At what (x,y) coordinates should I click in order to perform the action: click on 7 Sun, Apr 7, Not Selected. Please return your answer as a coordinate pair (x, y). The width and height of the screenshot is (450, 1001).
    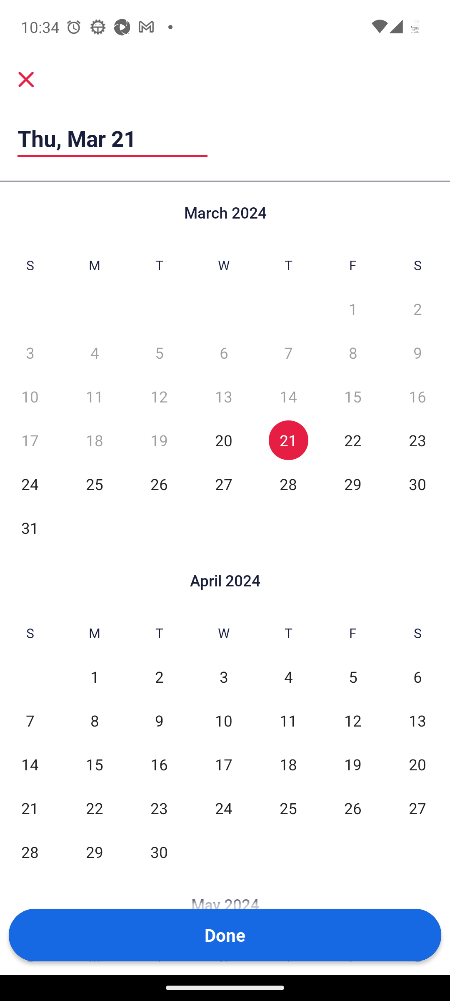
    Looking at the image, I should click on (30, 721).